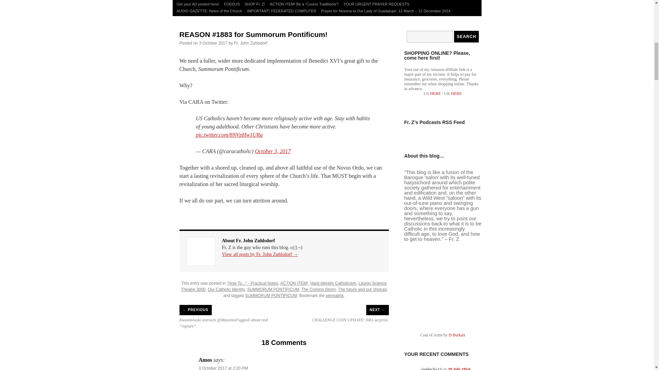  What do you see at coordinates (466, 36) in the screenshot?
I see `Search` at bounding box center [466, 36].